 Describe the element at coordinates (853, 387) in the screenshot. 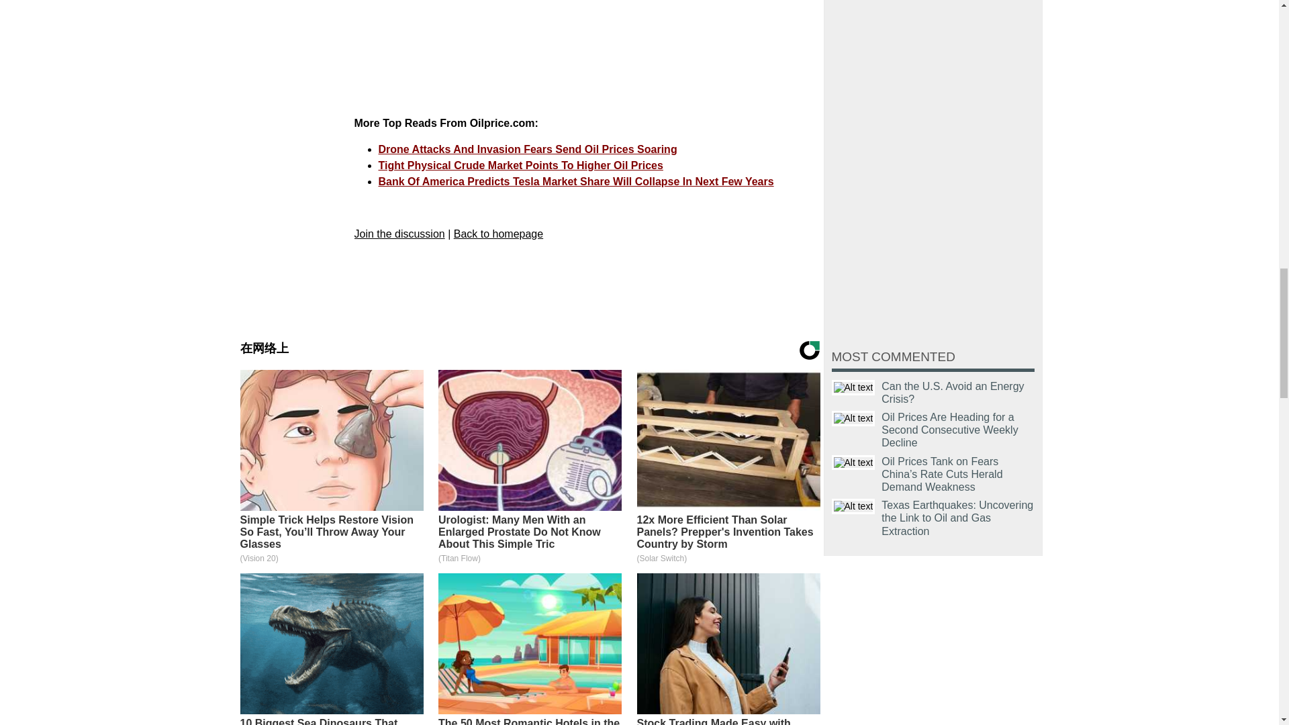

I see `Title text` at that location.